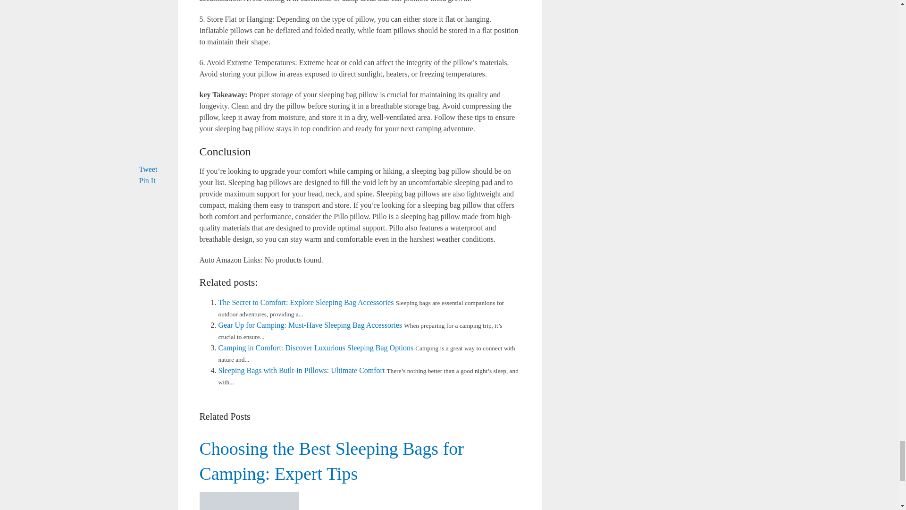  Describe the element at coordinates (315, 348) in the screenshot. I see `Camping in Comfort: Discover Luxurious Sleeping Bag Options` at that location.